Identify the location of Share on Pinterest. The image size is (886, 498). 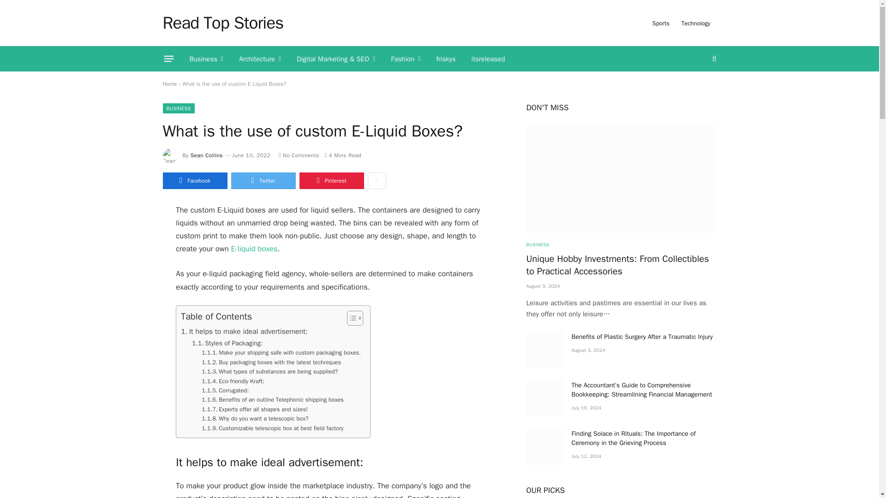
(331, 181).